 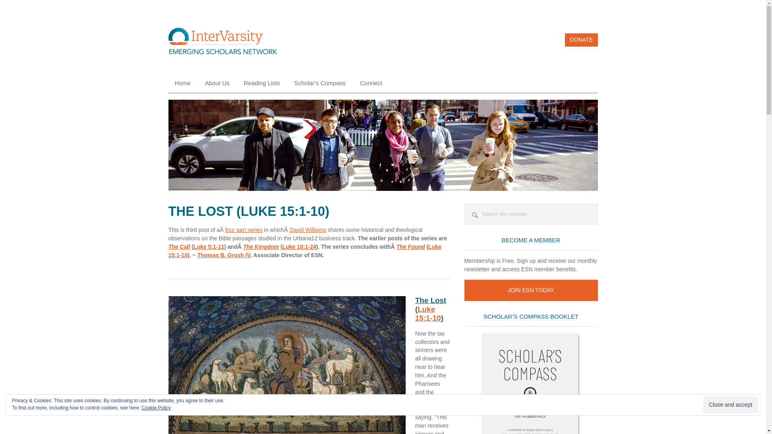 What do you see at coordinates (581, 40) in the screenshot?
I see `DONATE` at bounding box center [581, 40].